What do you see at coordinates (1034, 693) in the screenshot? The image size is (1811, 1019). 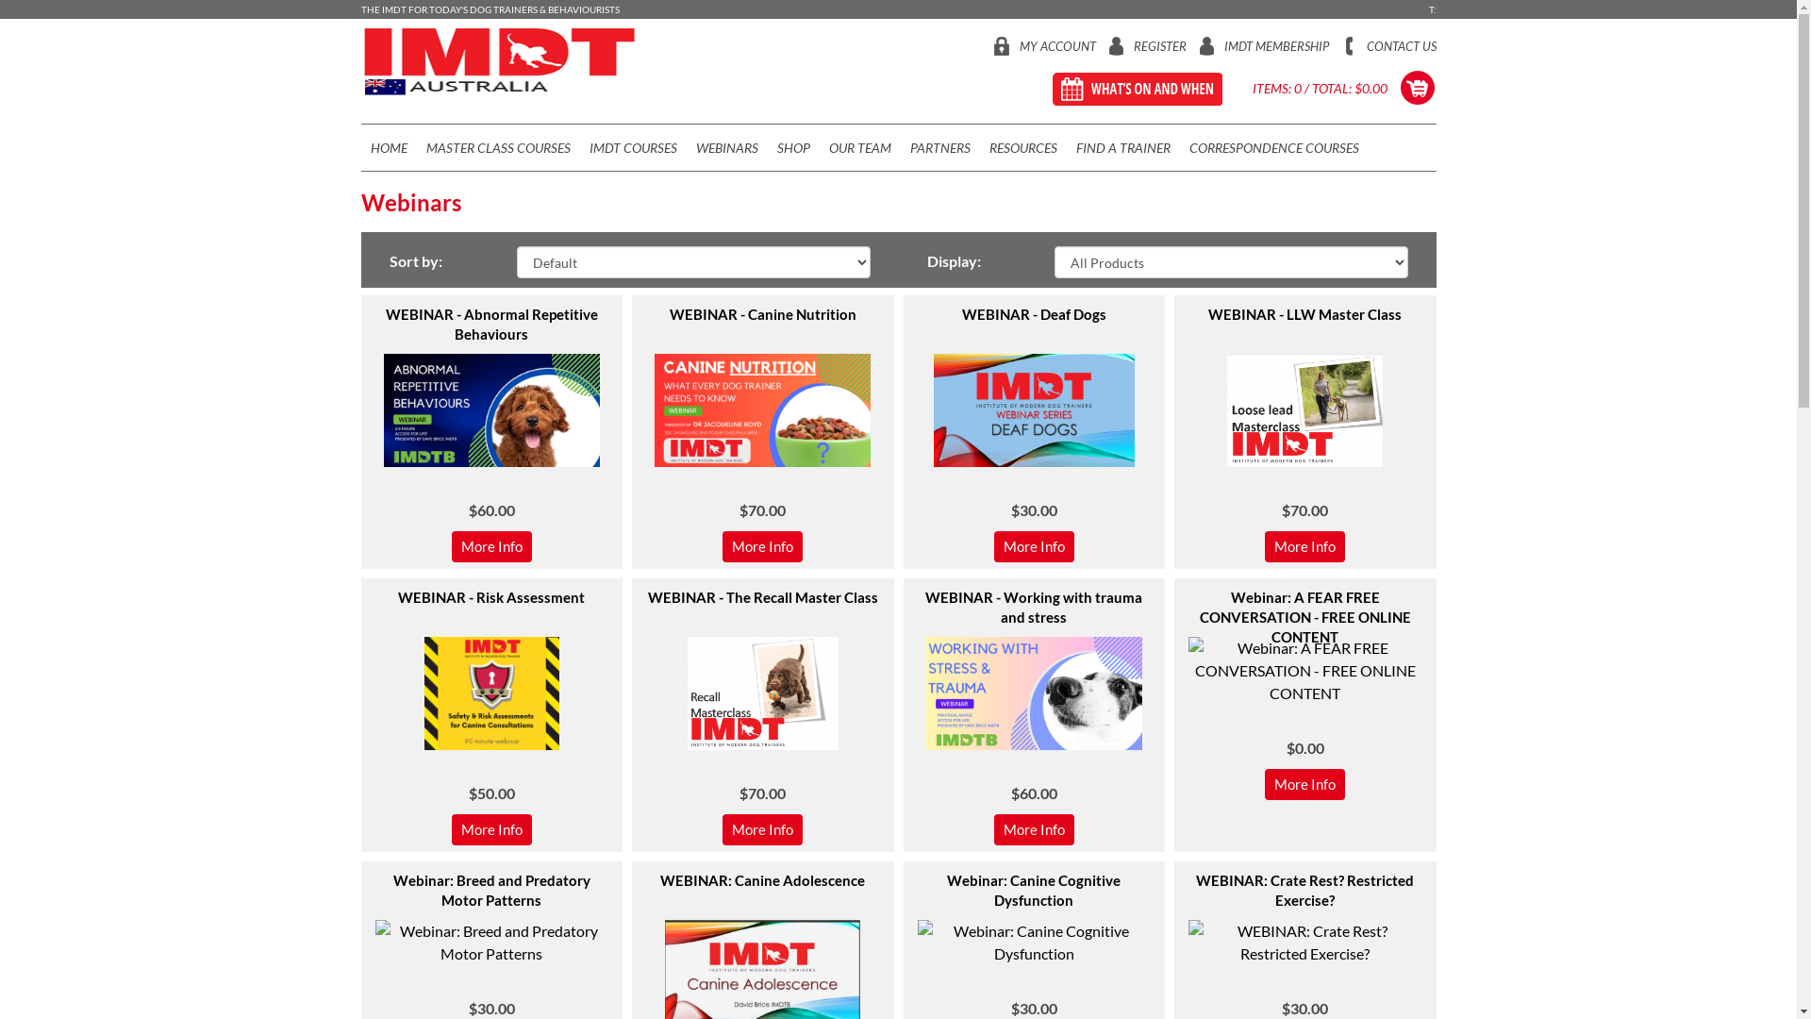 I see `WEBINAR - Working with trauma and stress` at bounding box center [1034, 693].